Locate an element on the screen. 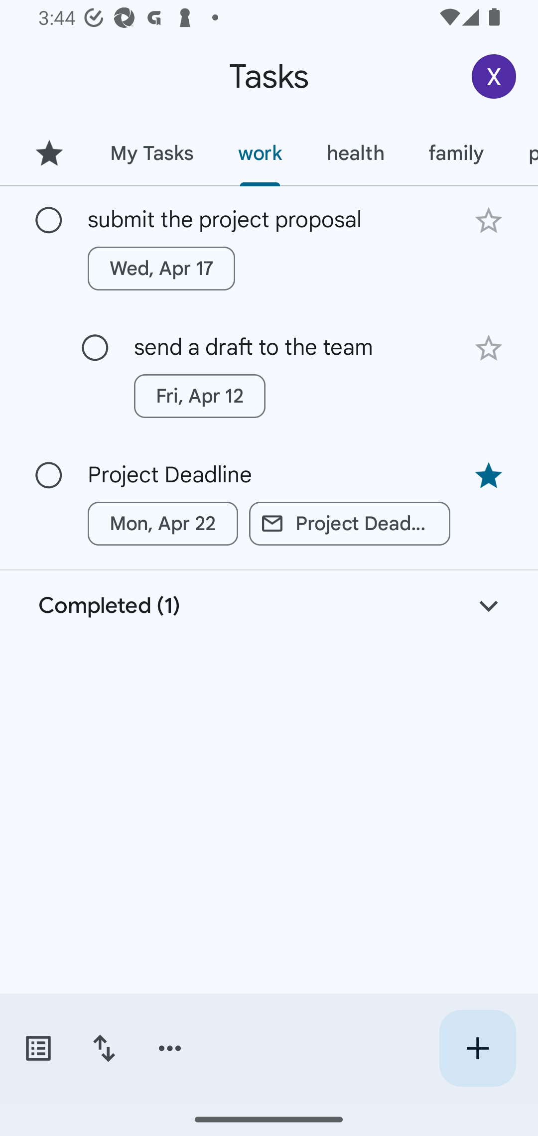 The image size is (538, 1136). Starred is located at coordinates (49, 153).